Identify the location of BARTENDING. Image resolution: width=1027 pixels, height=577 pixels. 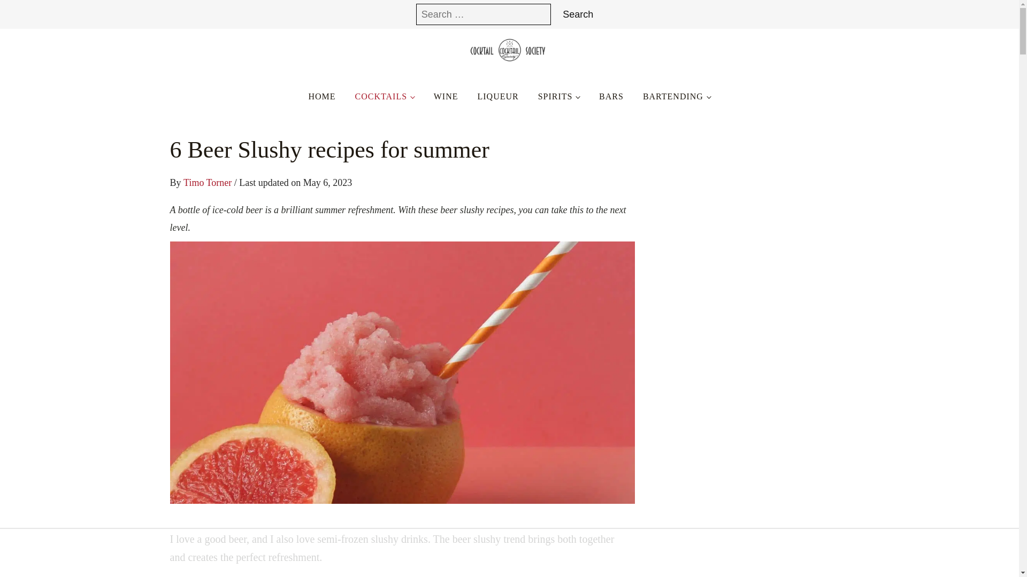
(677, 97).